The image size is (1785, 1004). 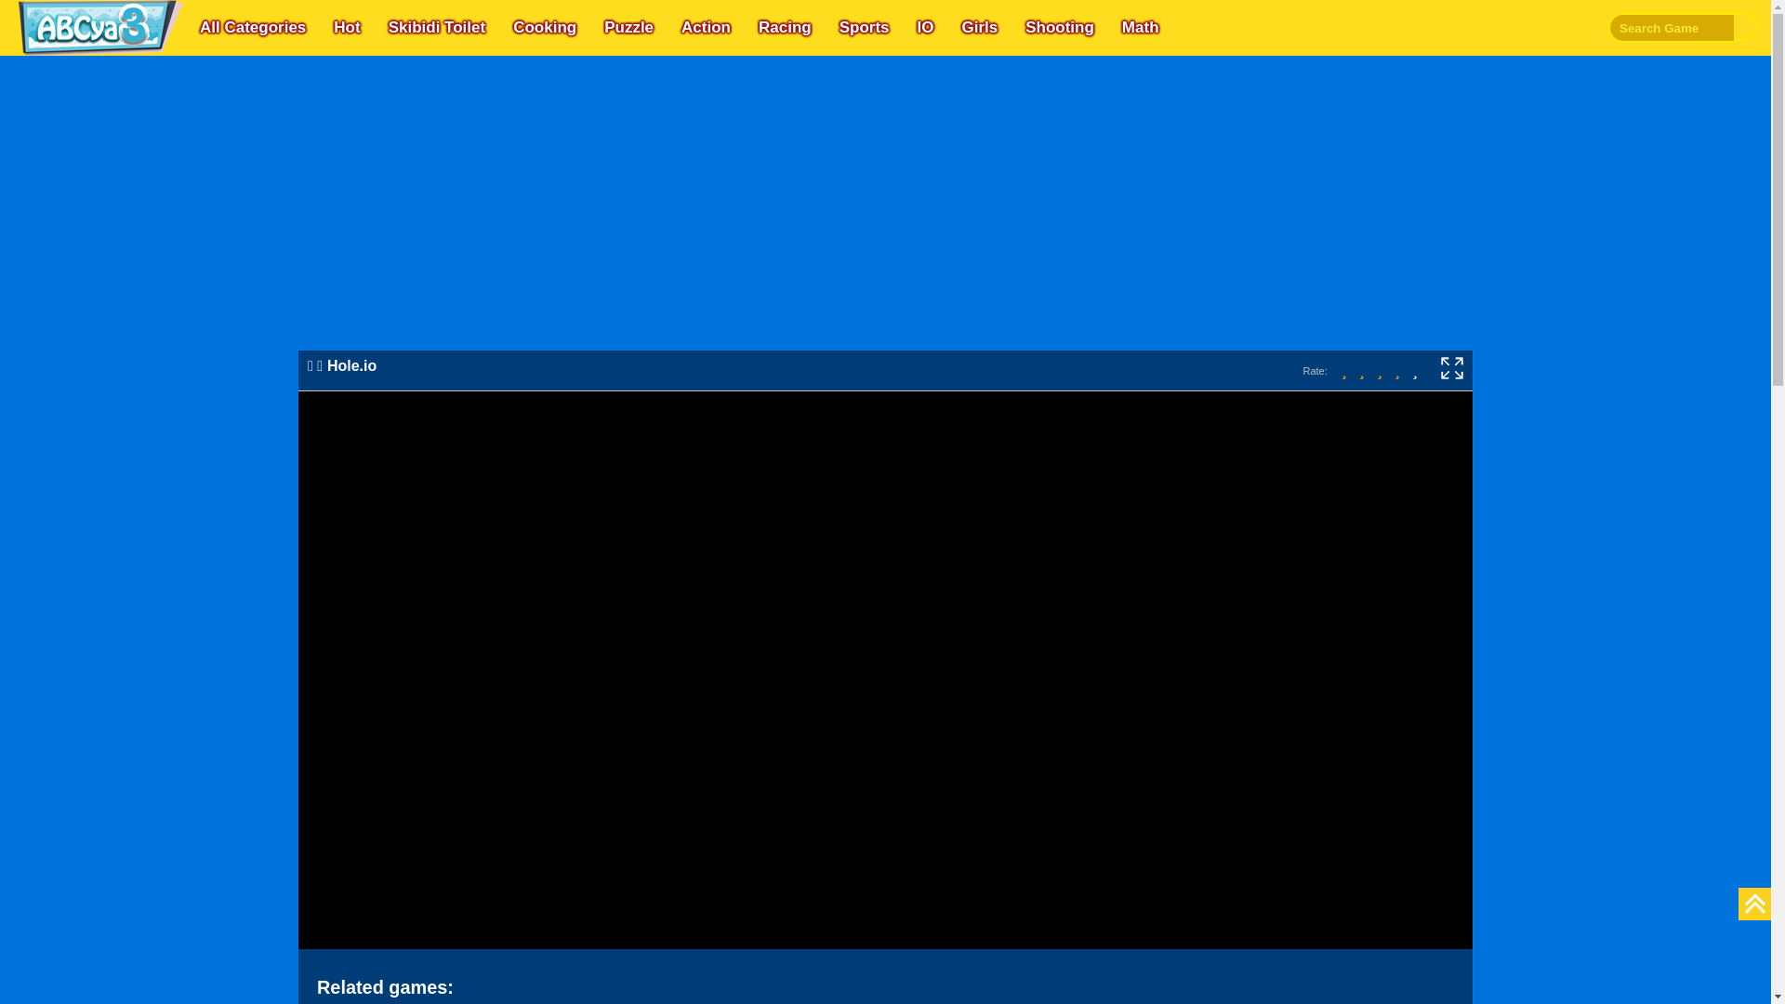 I want to click on Hot, so click(x=347, y=28).